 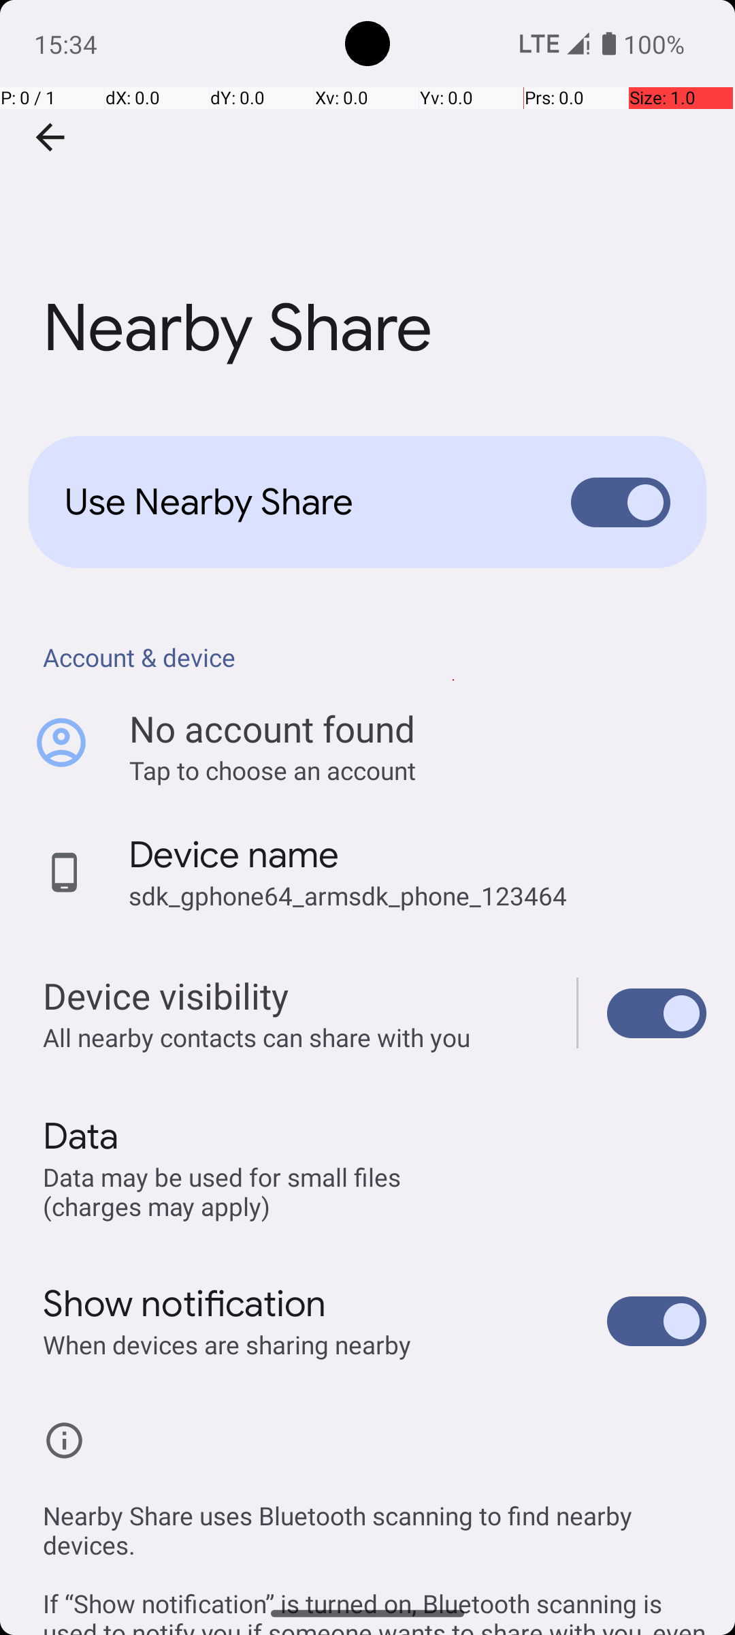 I want to click on All nearby contacts can share with you, so click(x=295, y=1037).